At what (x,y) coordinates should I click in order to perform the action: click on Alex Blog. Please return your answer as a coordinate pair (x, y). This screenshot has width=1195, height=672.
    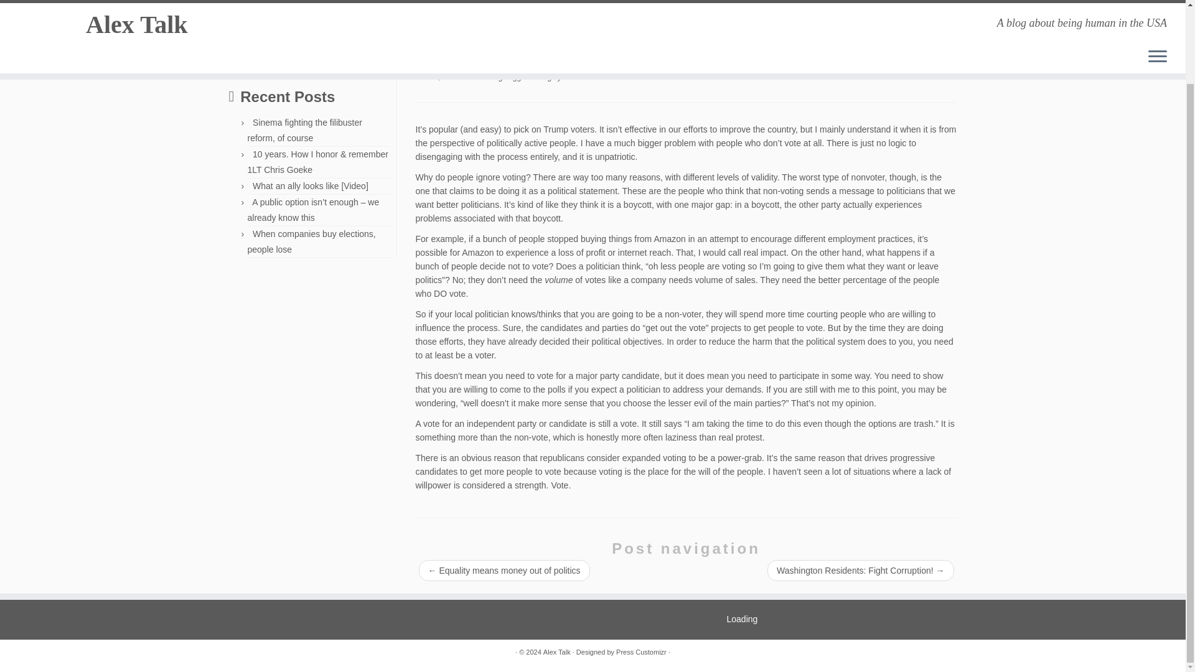
    Looking at the image, I should click on (487, 77).